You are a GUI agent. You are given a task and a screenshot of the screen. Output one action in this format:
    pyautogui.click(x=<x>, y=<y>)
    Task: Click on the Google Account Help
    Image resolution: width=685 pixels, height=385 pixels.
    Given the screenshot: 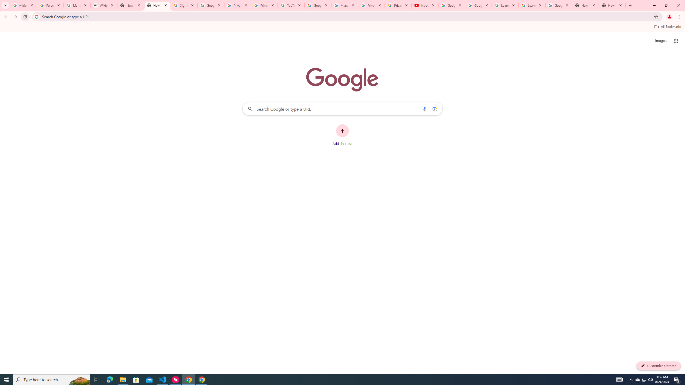 What is the action you would take?
    pyautogui.click(x=478, y=5)
    